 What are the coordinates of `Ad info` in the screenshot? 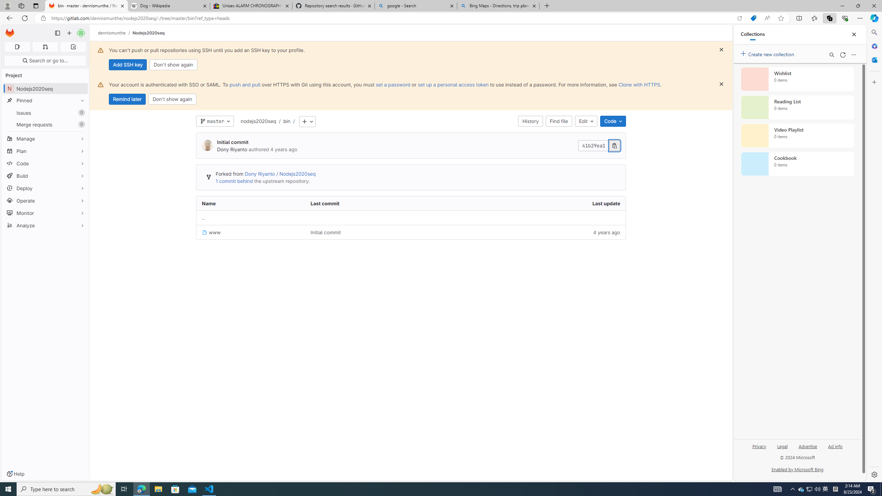 It's located at (835, 446).